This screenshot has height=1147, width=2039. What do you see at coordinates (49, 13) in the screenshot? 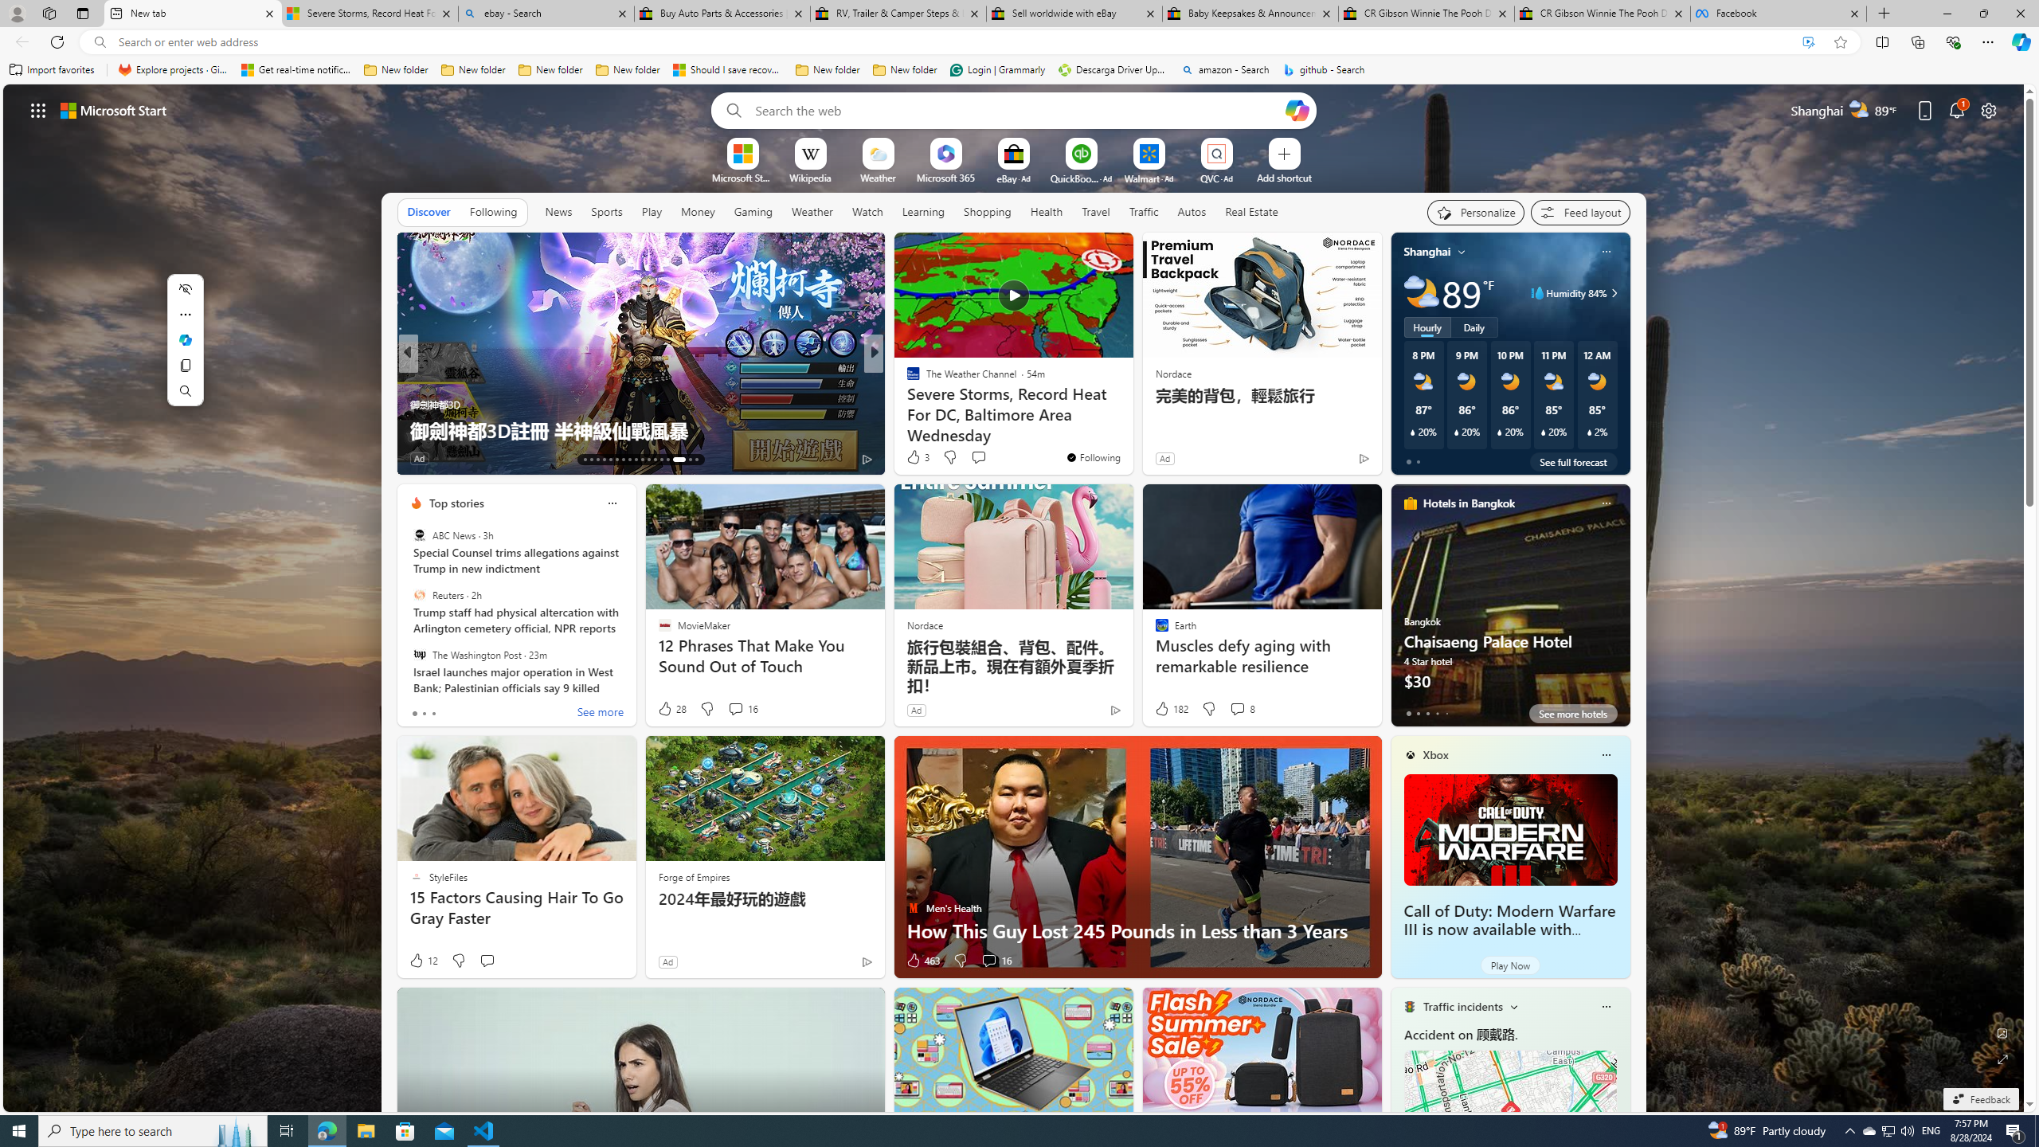
I see `Workspaces` at bounding box center [49, 13].